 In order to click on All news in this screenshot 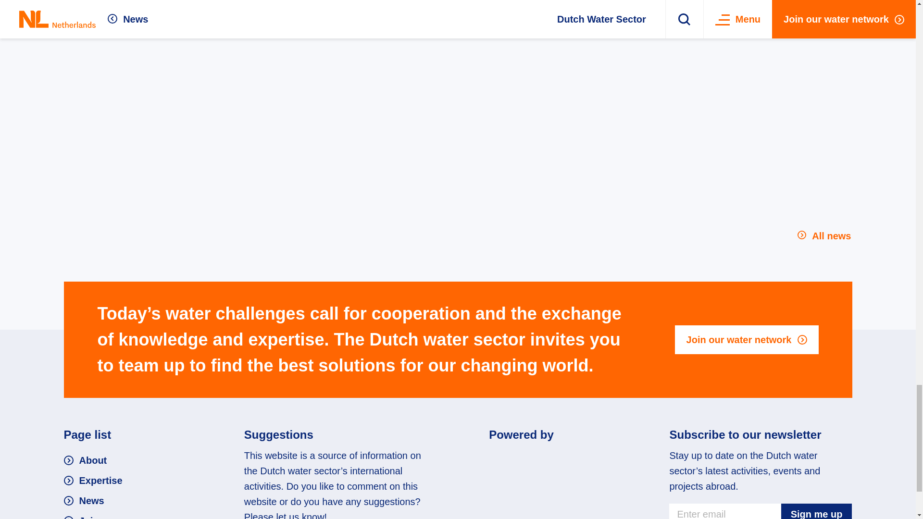, I will do `click(824, 236)`.